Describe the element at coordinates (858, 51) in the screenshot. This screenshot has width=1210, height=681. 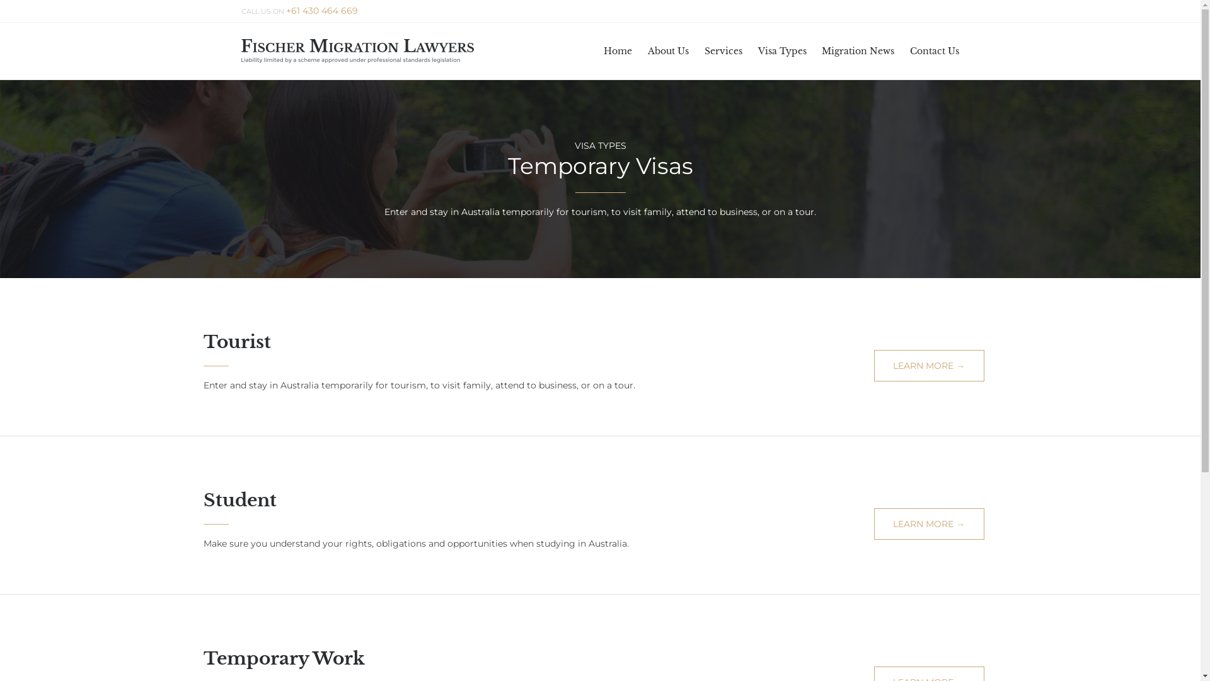
I see `Migration News` at that location.